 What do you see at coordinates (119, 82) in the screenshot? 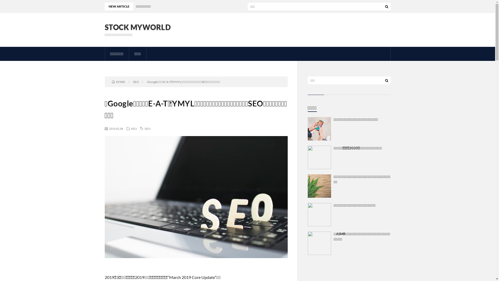
I see `HOME` at bounding box center [119, 82].